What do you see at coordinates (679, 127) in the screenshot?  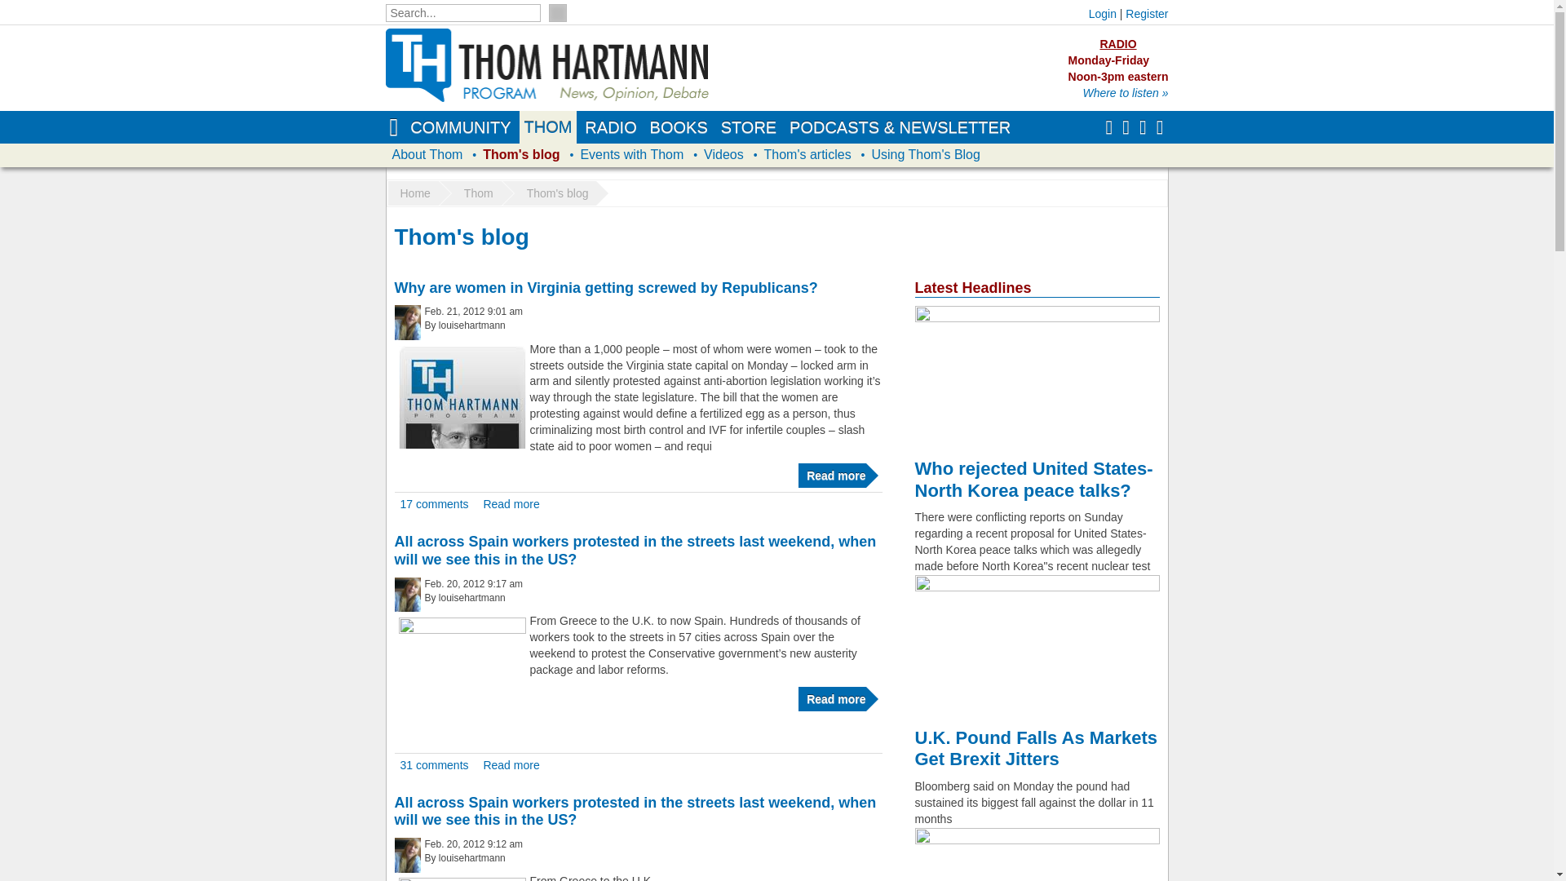 I see `BOOKS` at bounding box center [679, 127].